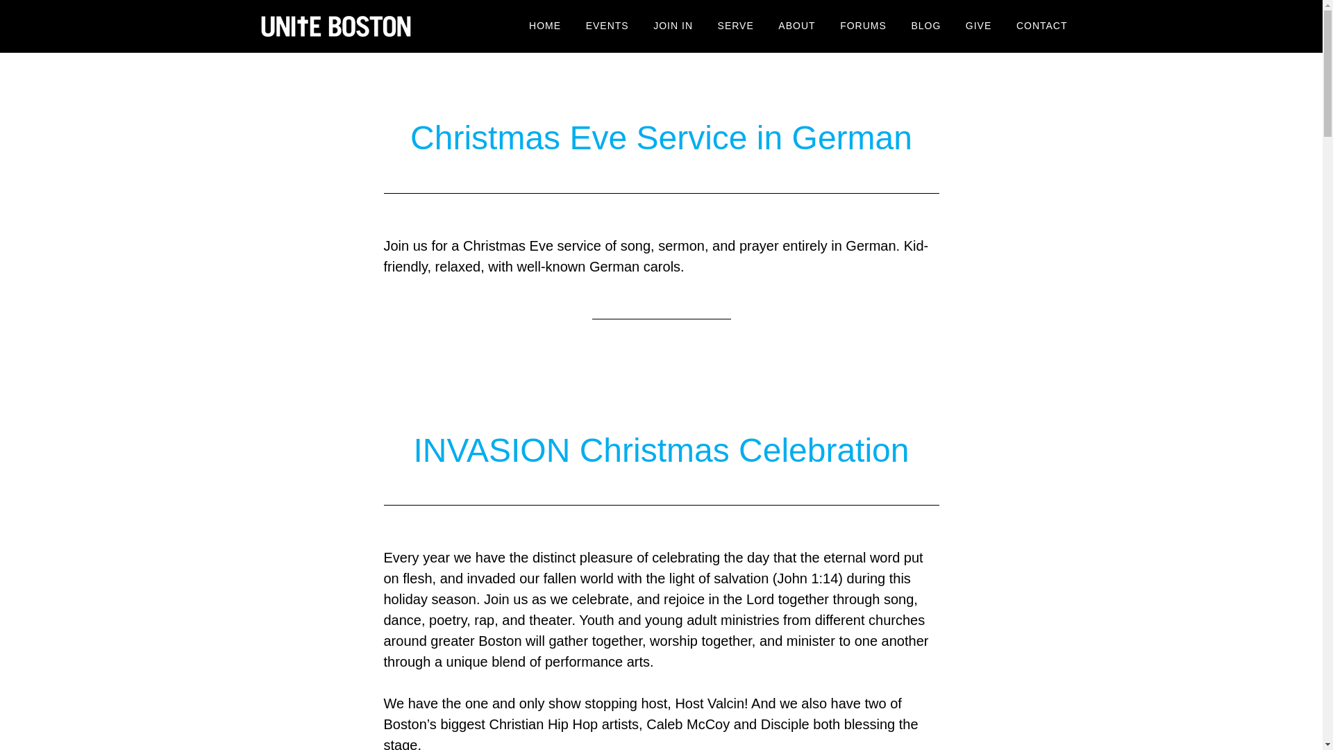 The width and height of the screenshot is (1333, 750). What do you see at coordinates (673, 26) in the screenshot?
I see `JOIN IN` at bounding box center [673, 26].